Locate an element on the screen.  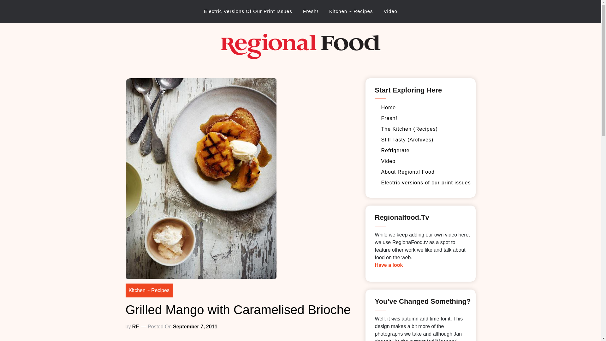
Electric Versions Of Our Print Issues is located at coordinates (248, 11).